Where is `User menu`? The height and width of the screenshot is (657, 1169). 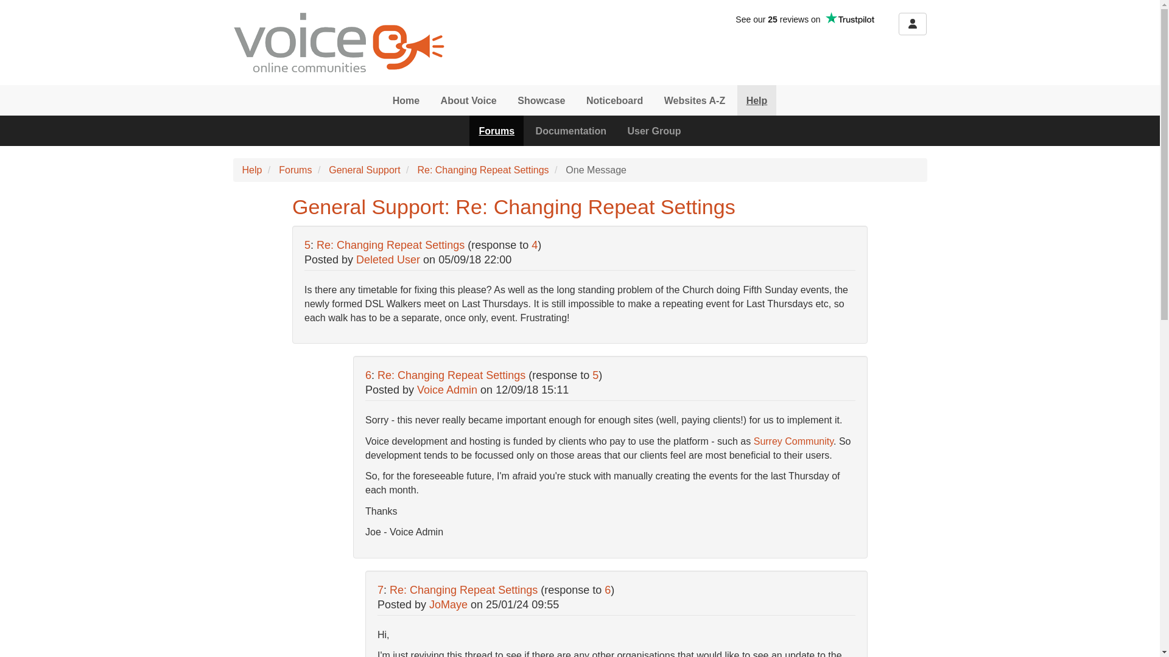 User menu is located at coordinates (913, 24).